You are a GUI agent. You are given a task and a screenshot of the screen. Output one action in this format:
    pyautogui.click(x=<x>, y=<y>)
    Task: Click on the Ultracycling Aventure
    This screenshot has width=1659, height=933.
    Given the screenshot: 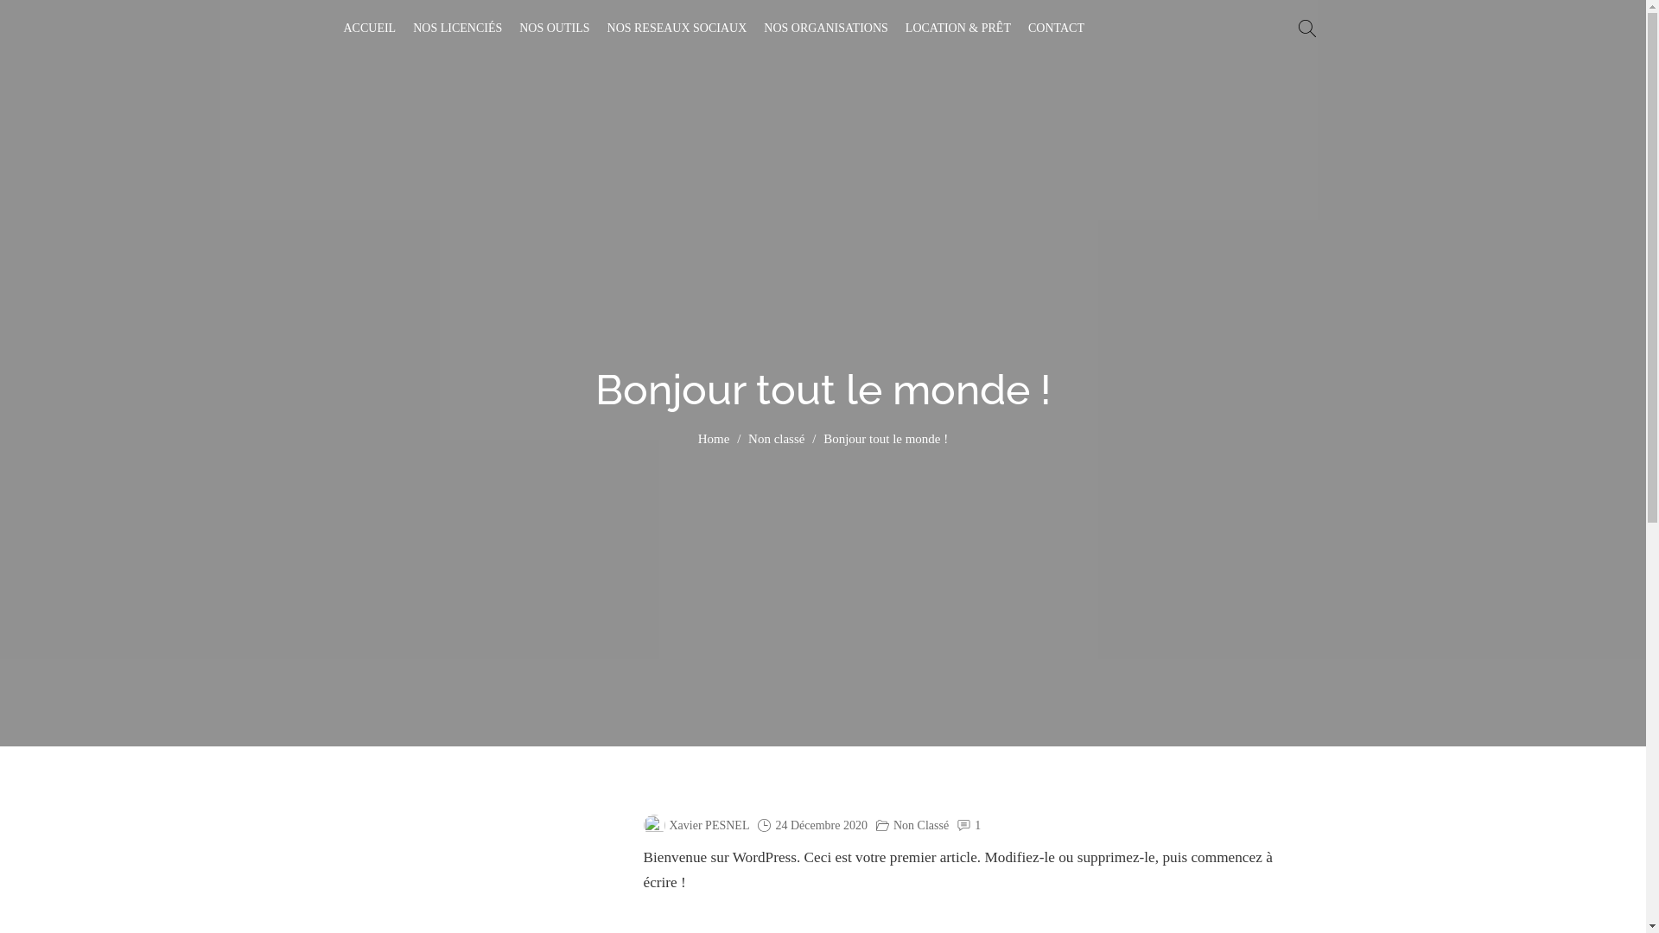 What is the action you would take?
    pyautogui.click(x=435, y=43)
    